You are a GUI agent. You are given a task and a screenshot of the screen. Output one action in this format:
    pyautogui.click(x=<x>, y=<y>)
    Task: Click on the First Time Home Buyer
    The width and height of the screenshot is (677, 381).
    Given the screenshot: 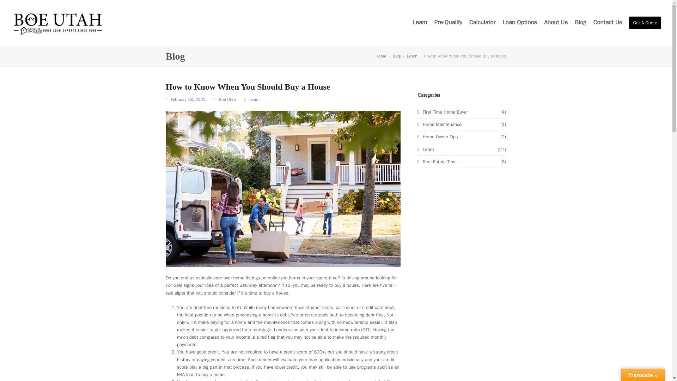 What is the action you would take?
    pyautogui.click(x=443, y=112)
    